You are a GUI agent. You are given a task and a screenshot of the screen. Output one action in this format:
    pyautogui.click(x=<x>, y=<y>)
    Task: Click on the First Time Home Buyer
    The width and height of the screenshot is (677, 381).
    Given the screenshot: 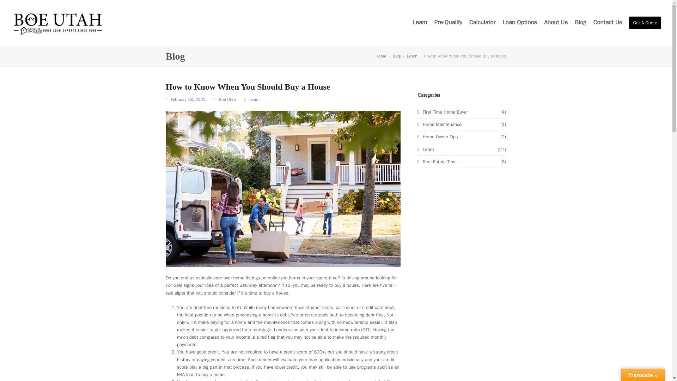 What is the action you would take?
    pyautogui.click(x=443, y=112)
    